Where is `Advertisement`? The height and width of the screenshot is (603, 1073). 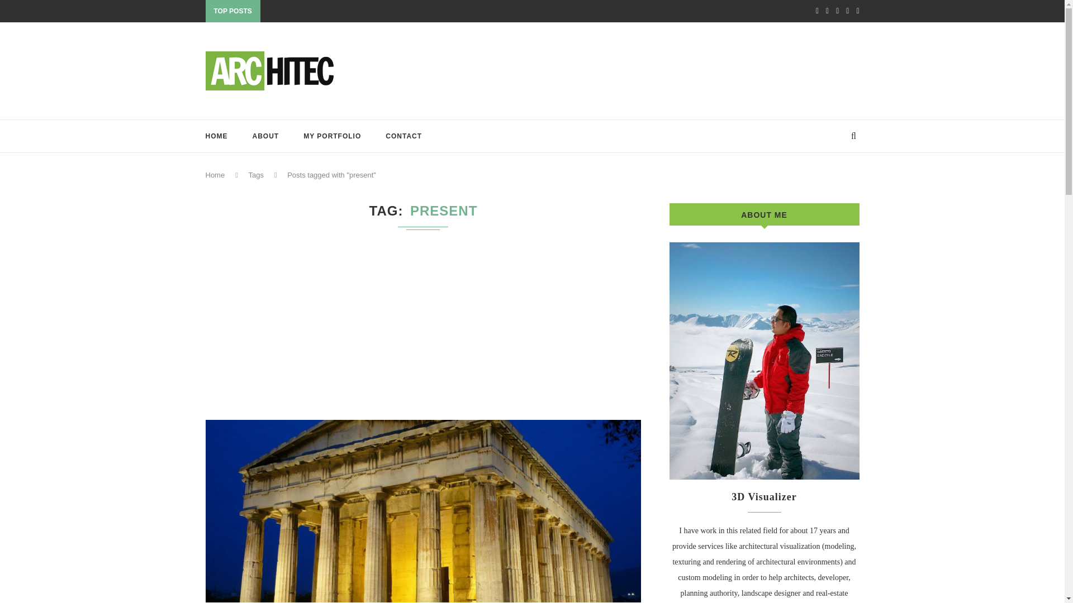
Advertisement is located at coordinates (424, 325).